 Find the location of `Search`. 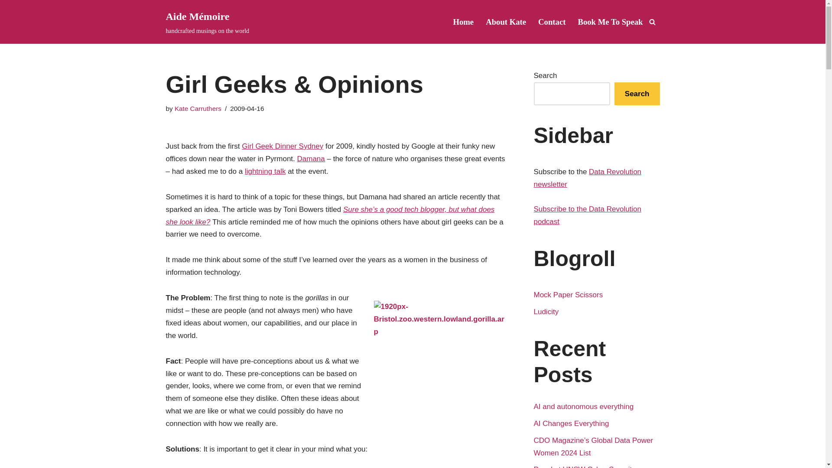

Search is located at coordinates (637, 94).